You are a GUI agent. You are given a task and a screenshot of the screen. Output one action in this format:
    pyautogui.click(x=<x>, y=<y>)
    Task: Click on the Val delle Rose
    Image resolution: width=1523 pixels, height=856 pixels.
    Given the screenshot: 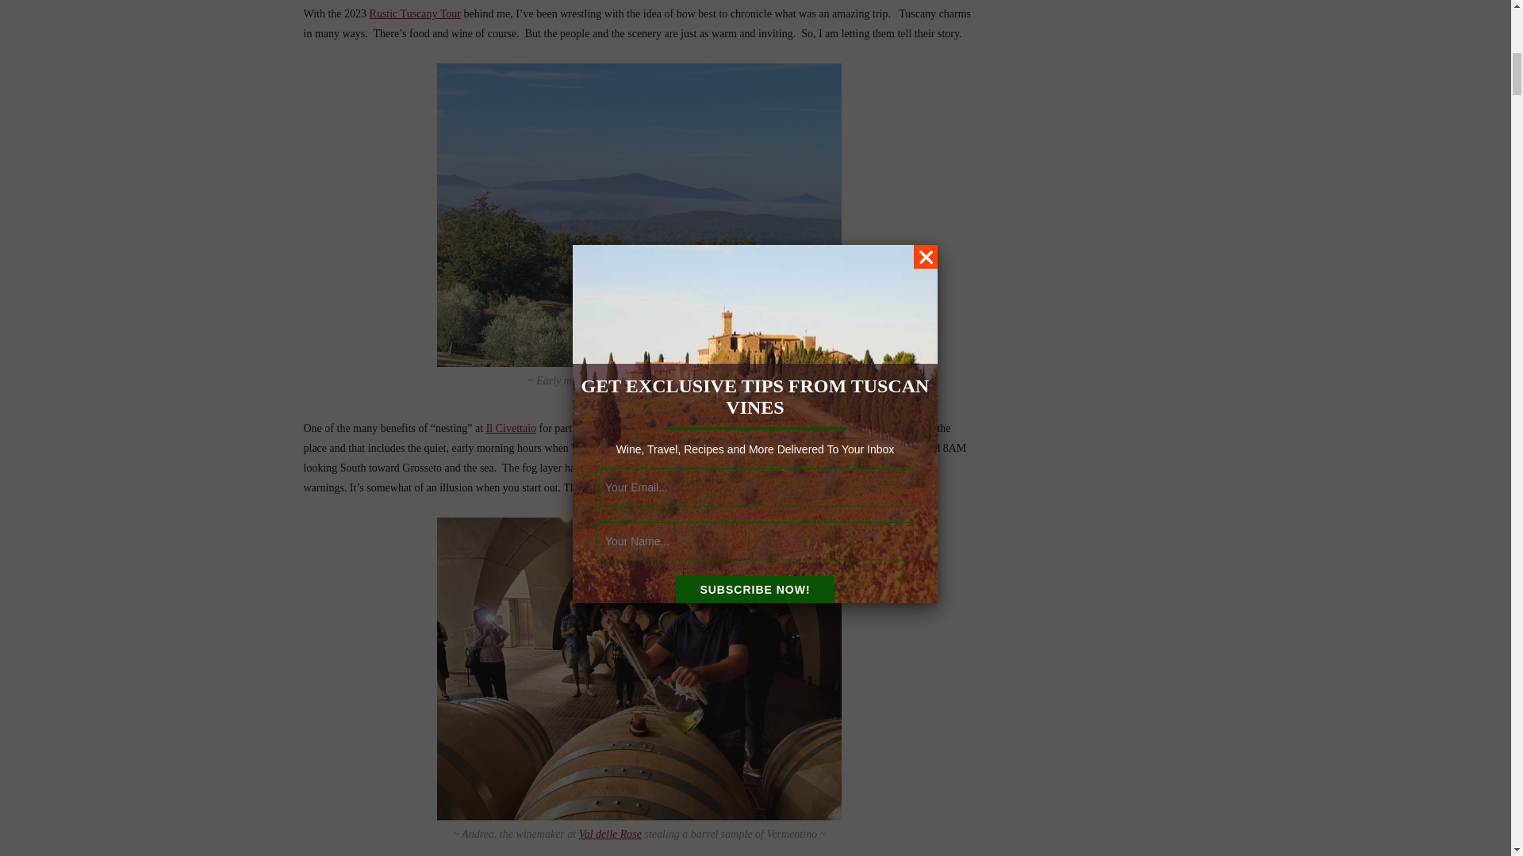 What is the action you would take?
    pyautogui.click(x=609, y=834)
    